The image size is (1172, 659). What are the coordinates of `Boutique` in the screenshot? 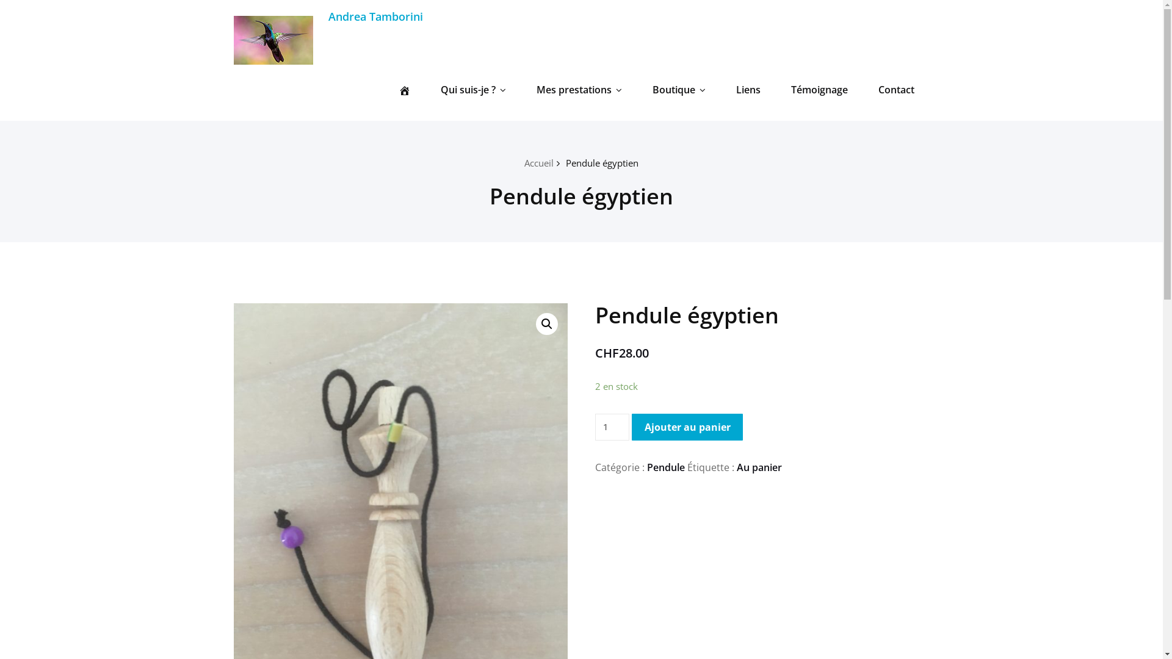 It's located at (679, 90).